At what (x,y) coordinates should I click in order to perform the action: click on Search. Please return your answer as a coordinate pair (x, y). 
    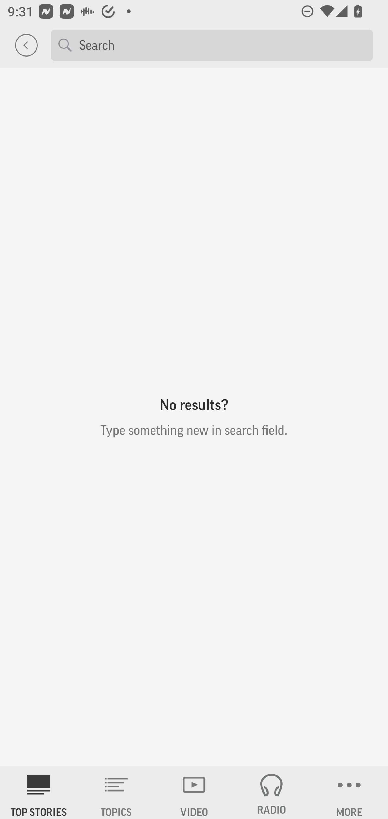
    Looking at the image, I should click on (222, 45).